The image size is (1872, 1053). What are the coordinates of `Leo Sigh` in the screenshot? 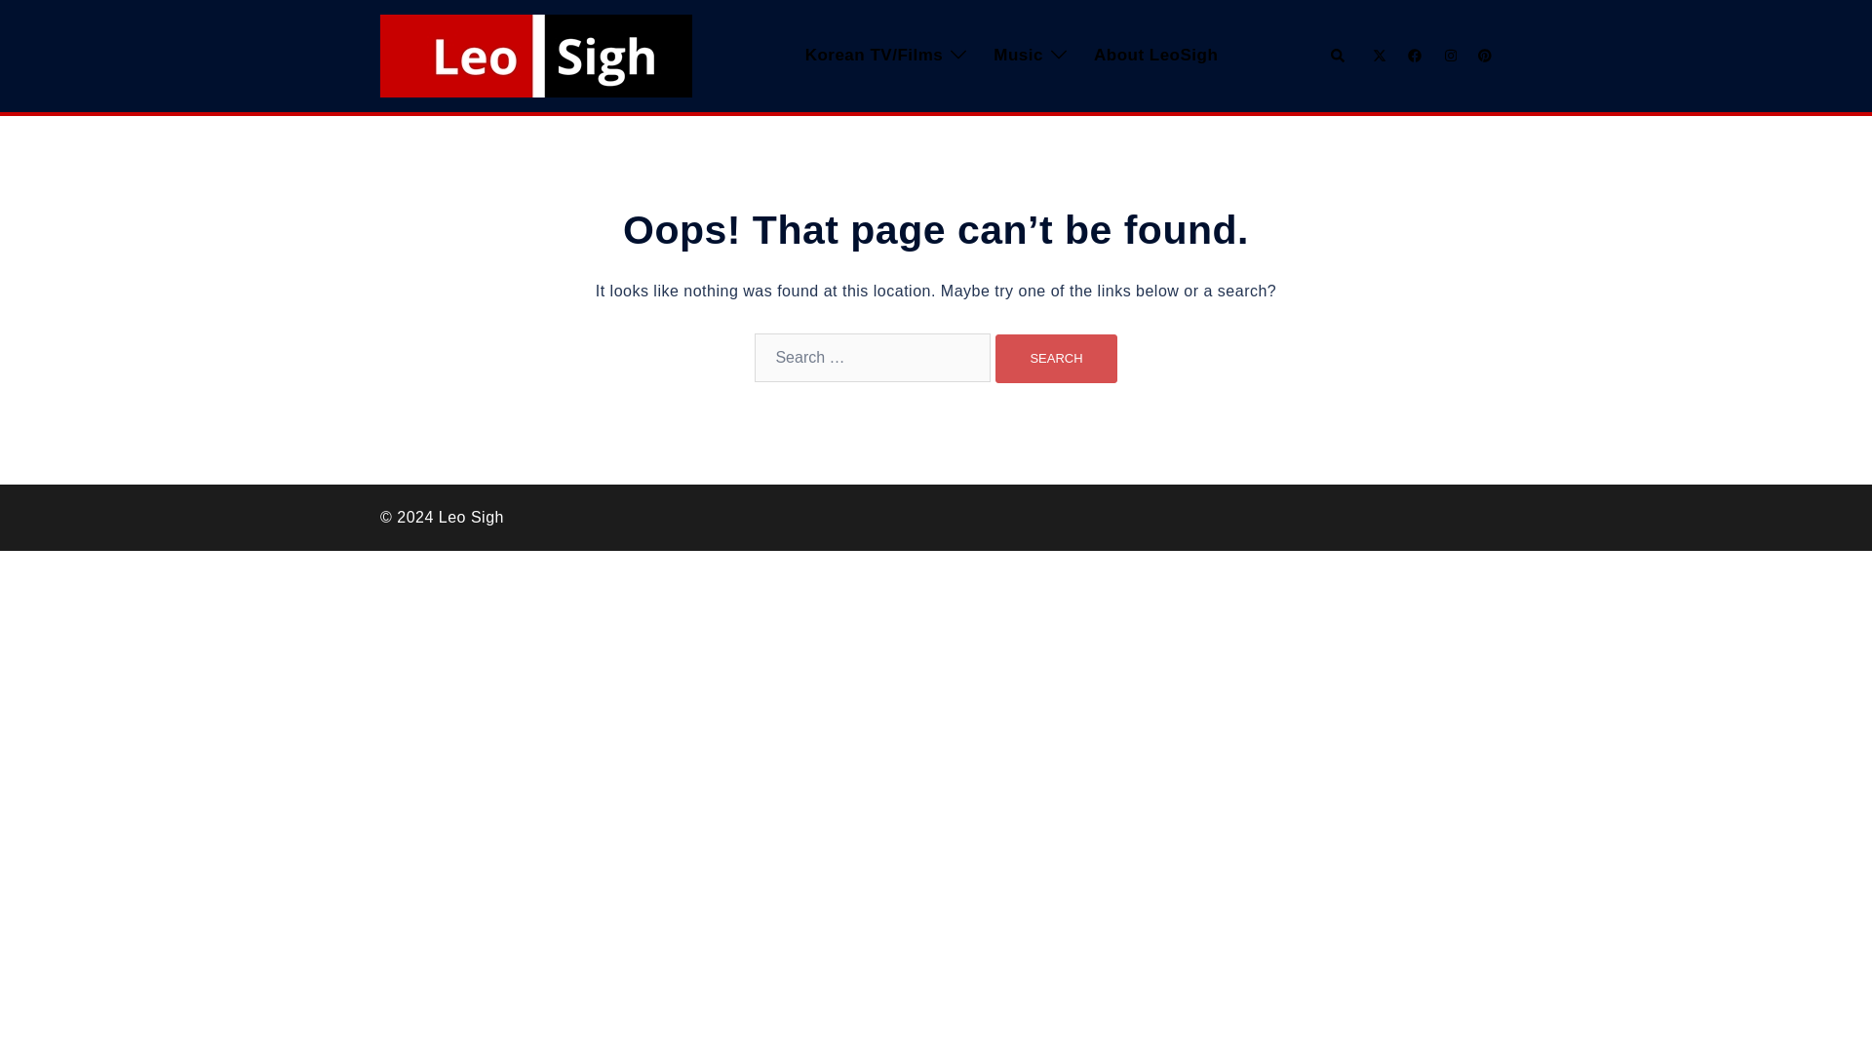 It's located at (536, 55).